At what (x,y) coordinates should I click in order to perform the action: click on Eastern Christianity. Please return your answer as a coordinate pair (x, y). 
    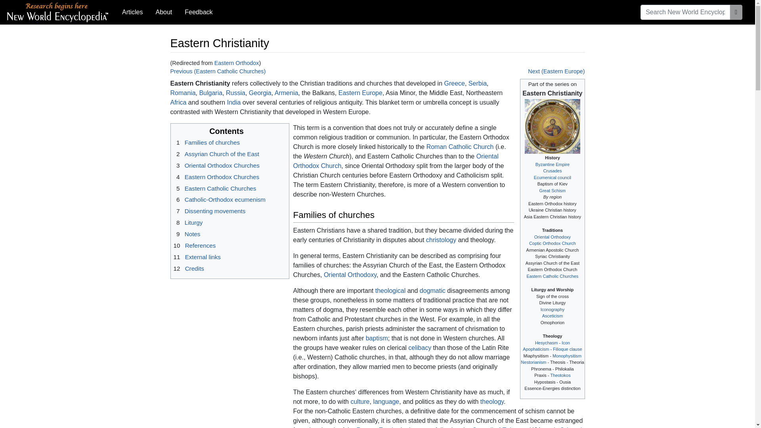
    Looking at the image, I should click on (552, 93).